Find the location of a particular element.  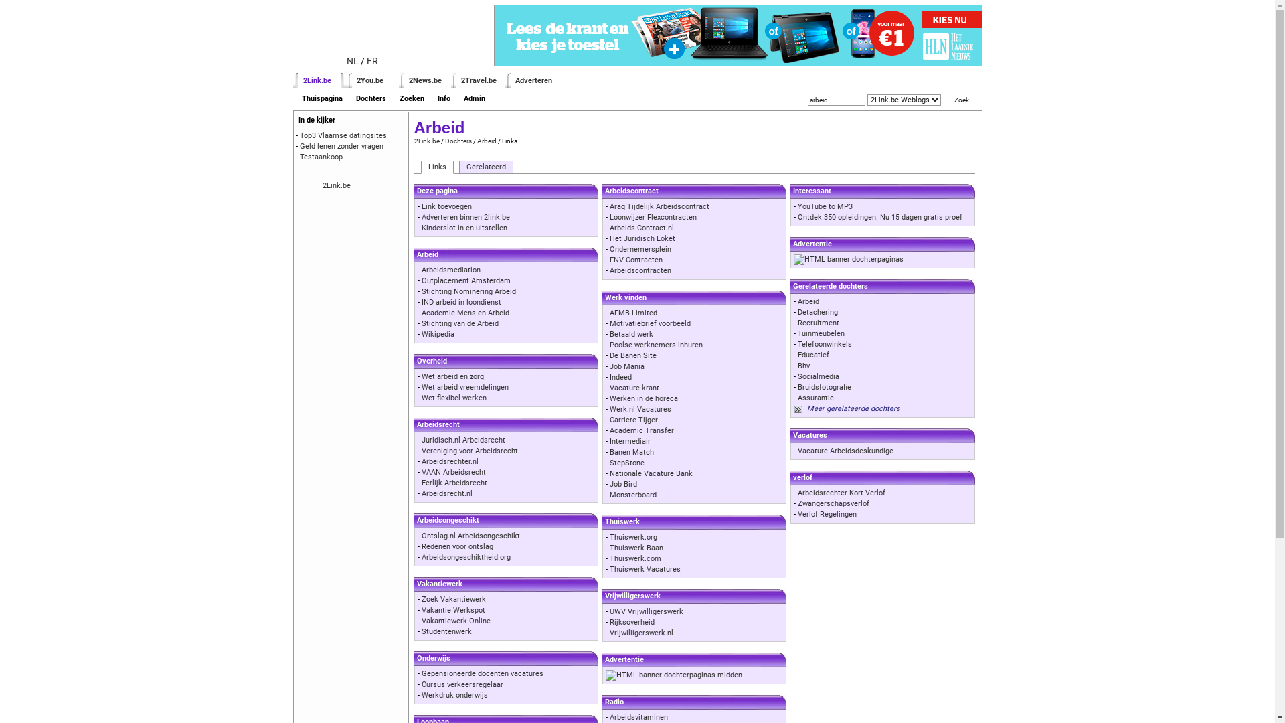

2Link.be is located at coordinates (426, 141).